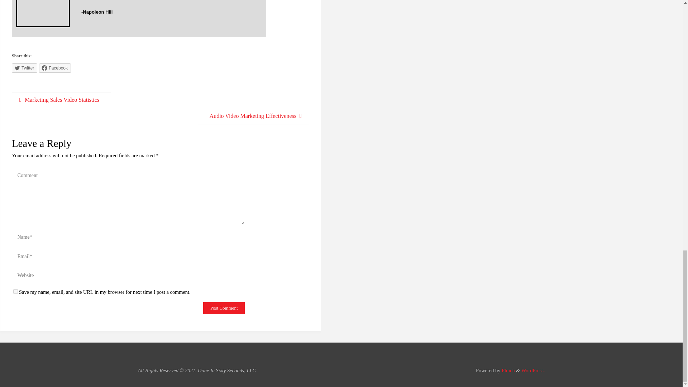 The height and width of the screenshot is (387, 688). Describe the element at coordinates (224, 308) in the screenshot. I see `Post Comment` at that location.